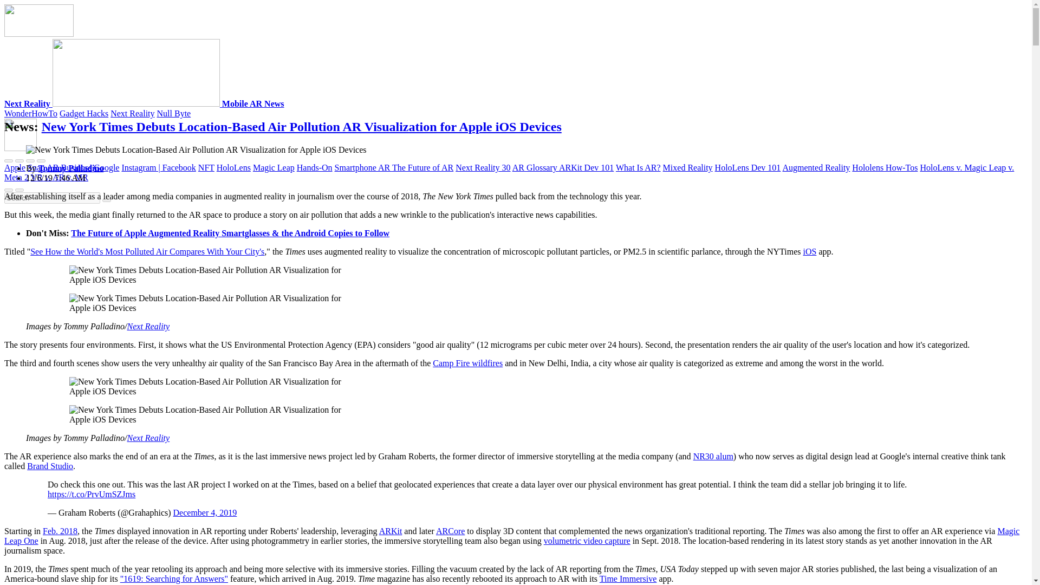  I want to click on Mobile AR News, so click(253, 103).